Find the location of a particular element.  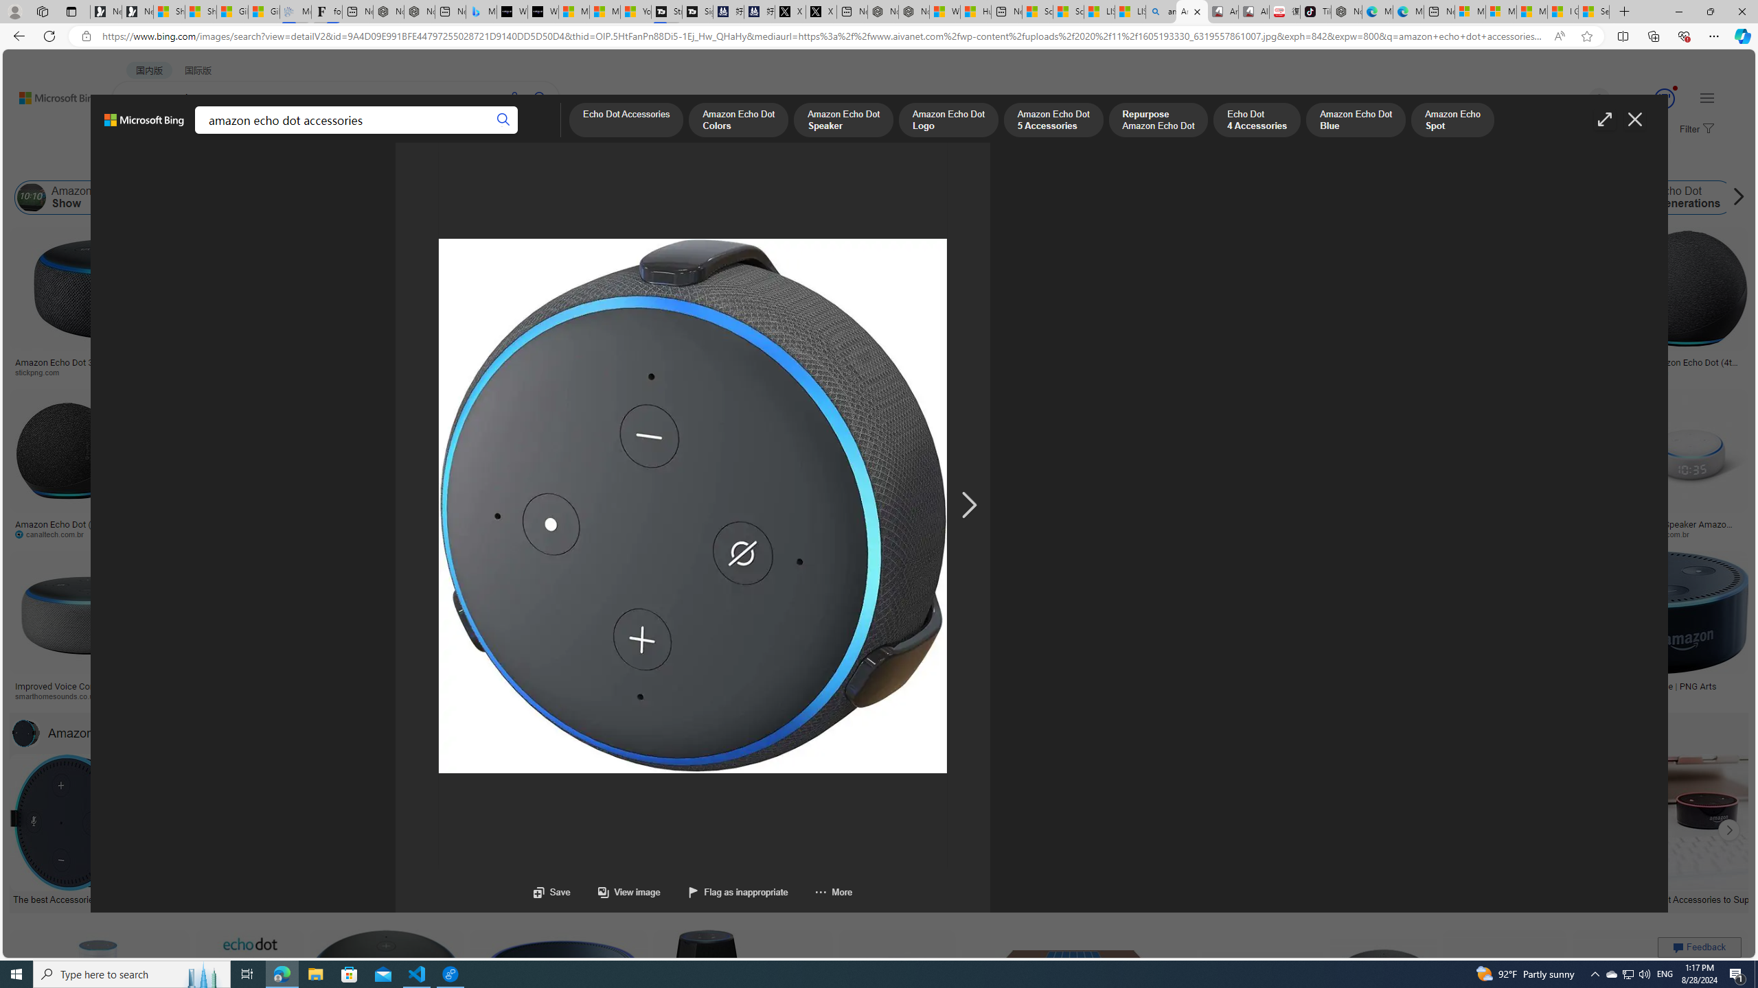

Amazon Echo 2nd Generation is located at coordinates (686, 198).